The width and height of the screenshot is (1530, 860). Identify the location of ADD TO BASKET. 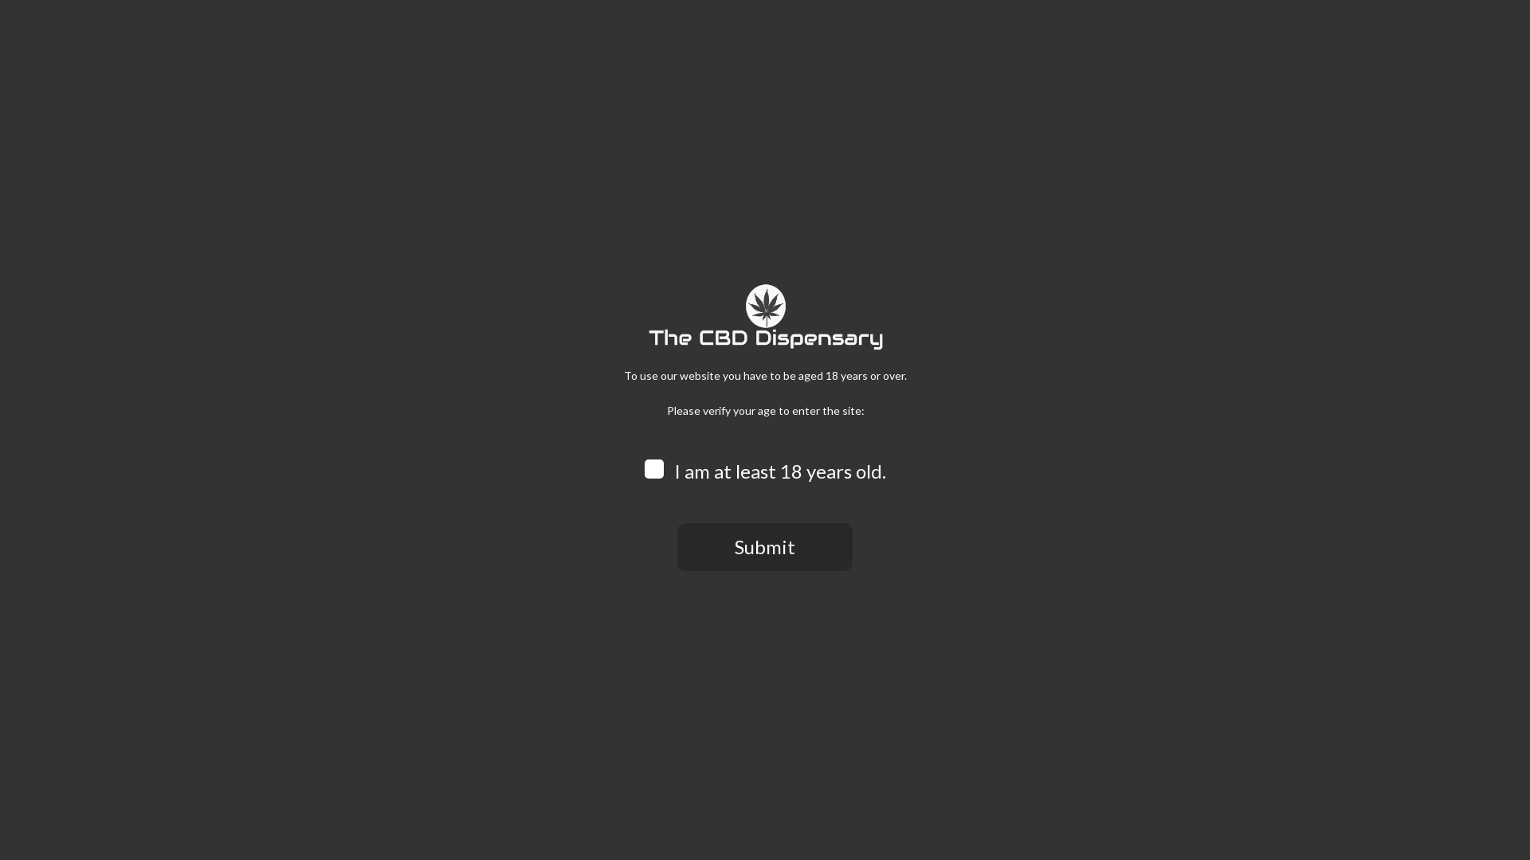
(932, 551).